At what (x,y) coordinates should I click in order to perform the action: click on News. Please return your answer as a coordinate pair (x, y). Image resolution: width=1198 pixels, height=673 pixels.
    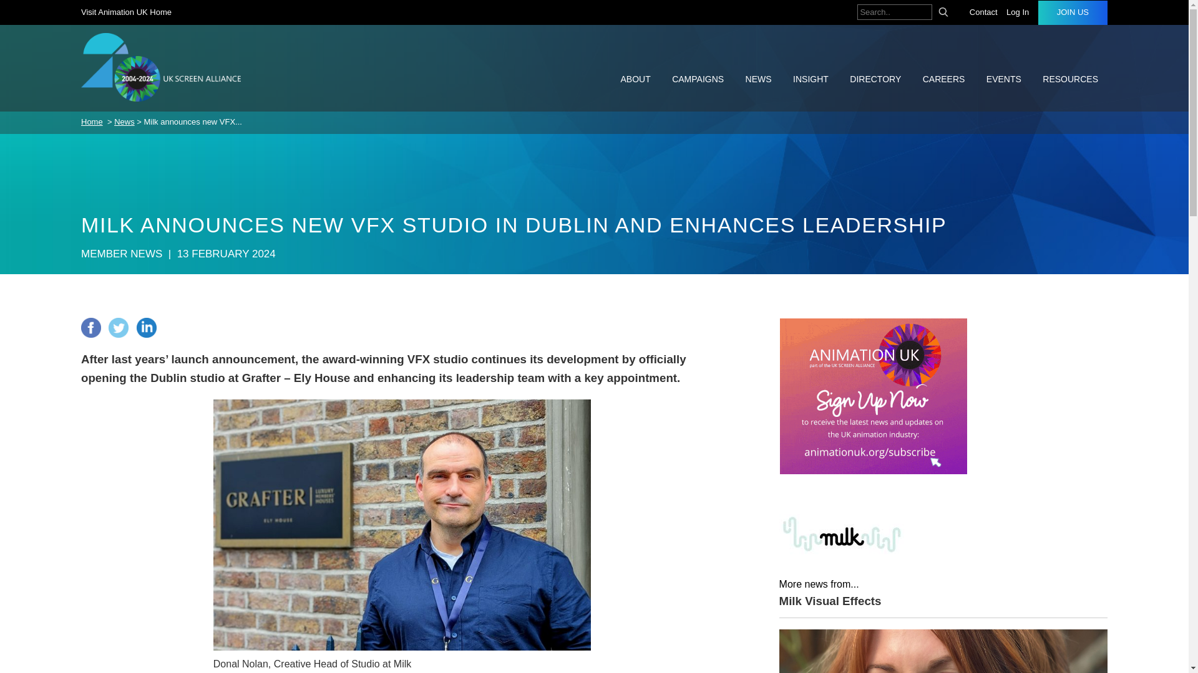
    Looking at the image, I should click on (124, 122).